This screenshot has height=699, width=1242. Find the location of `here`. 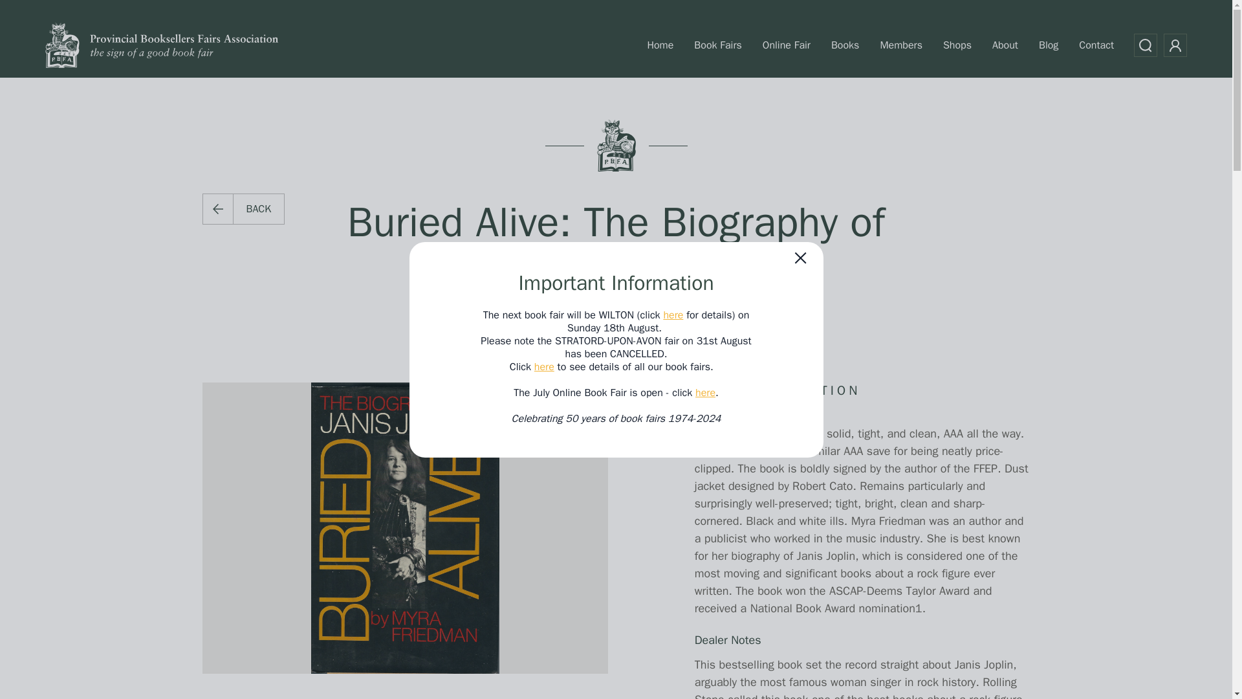

here is located at coordinates (673, 315).